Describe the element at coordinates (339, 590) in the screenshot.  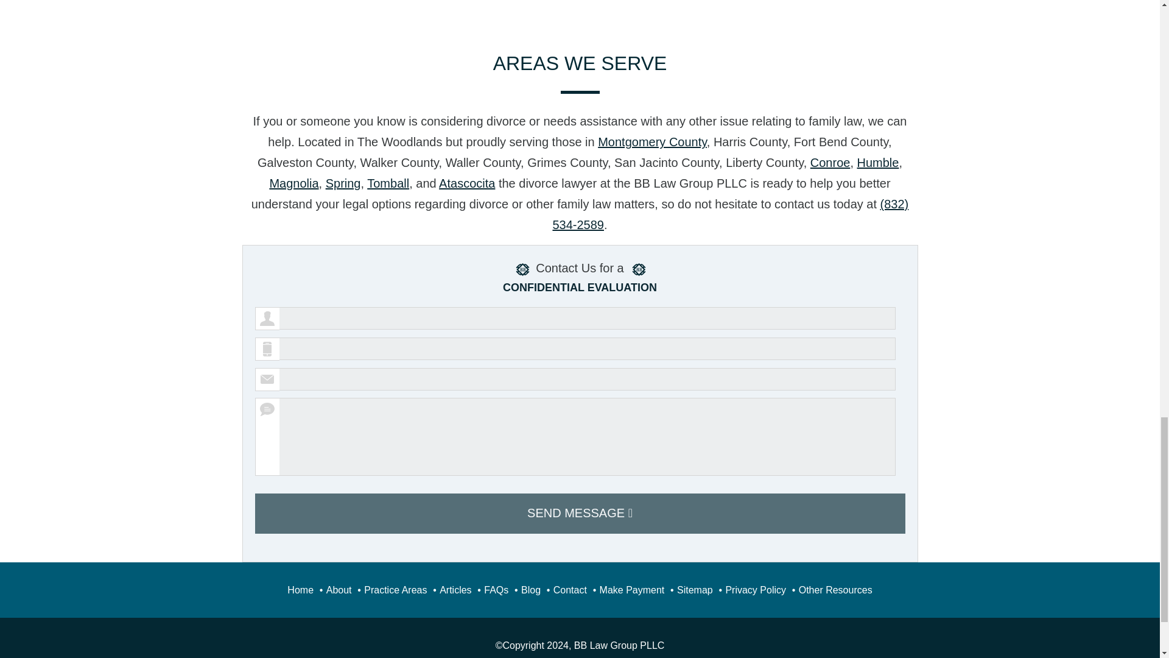
I see `About` at that location.